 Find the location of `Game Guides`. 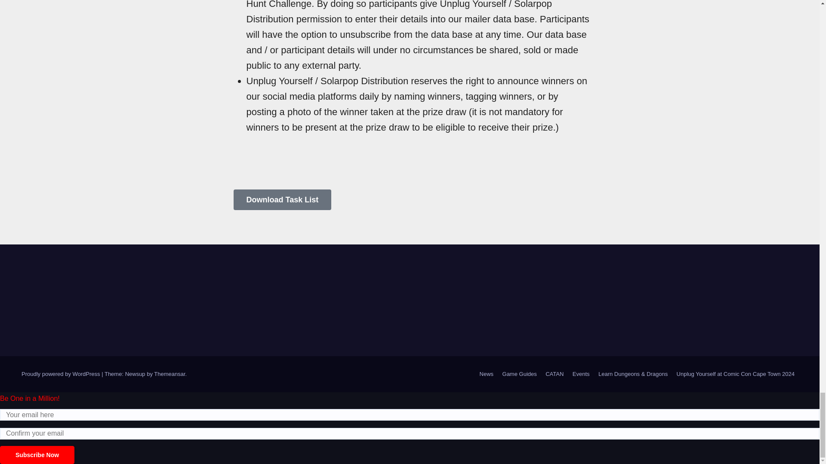

Game Guides is located at coordinates (519, 374).